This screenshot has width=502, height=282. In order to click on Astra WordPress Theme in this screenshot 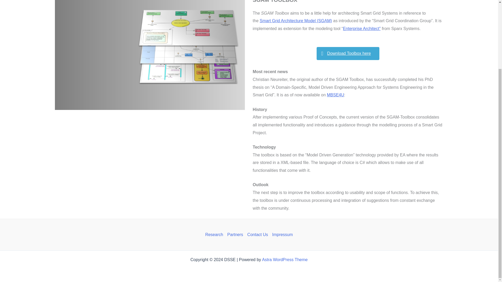, I will do `click(285, 260)`.